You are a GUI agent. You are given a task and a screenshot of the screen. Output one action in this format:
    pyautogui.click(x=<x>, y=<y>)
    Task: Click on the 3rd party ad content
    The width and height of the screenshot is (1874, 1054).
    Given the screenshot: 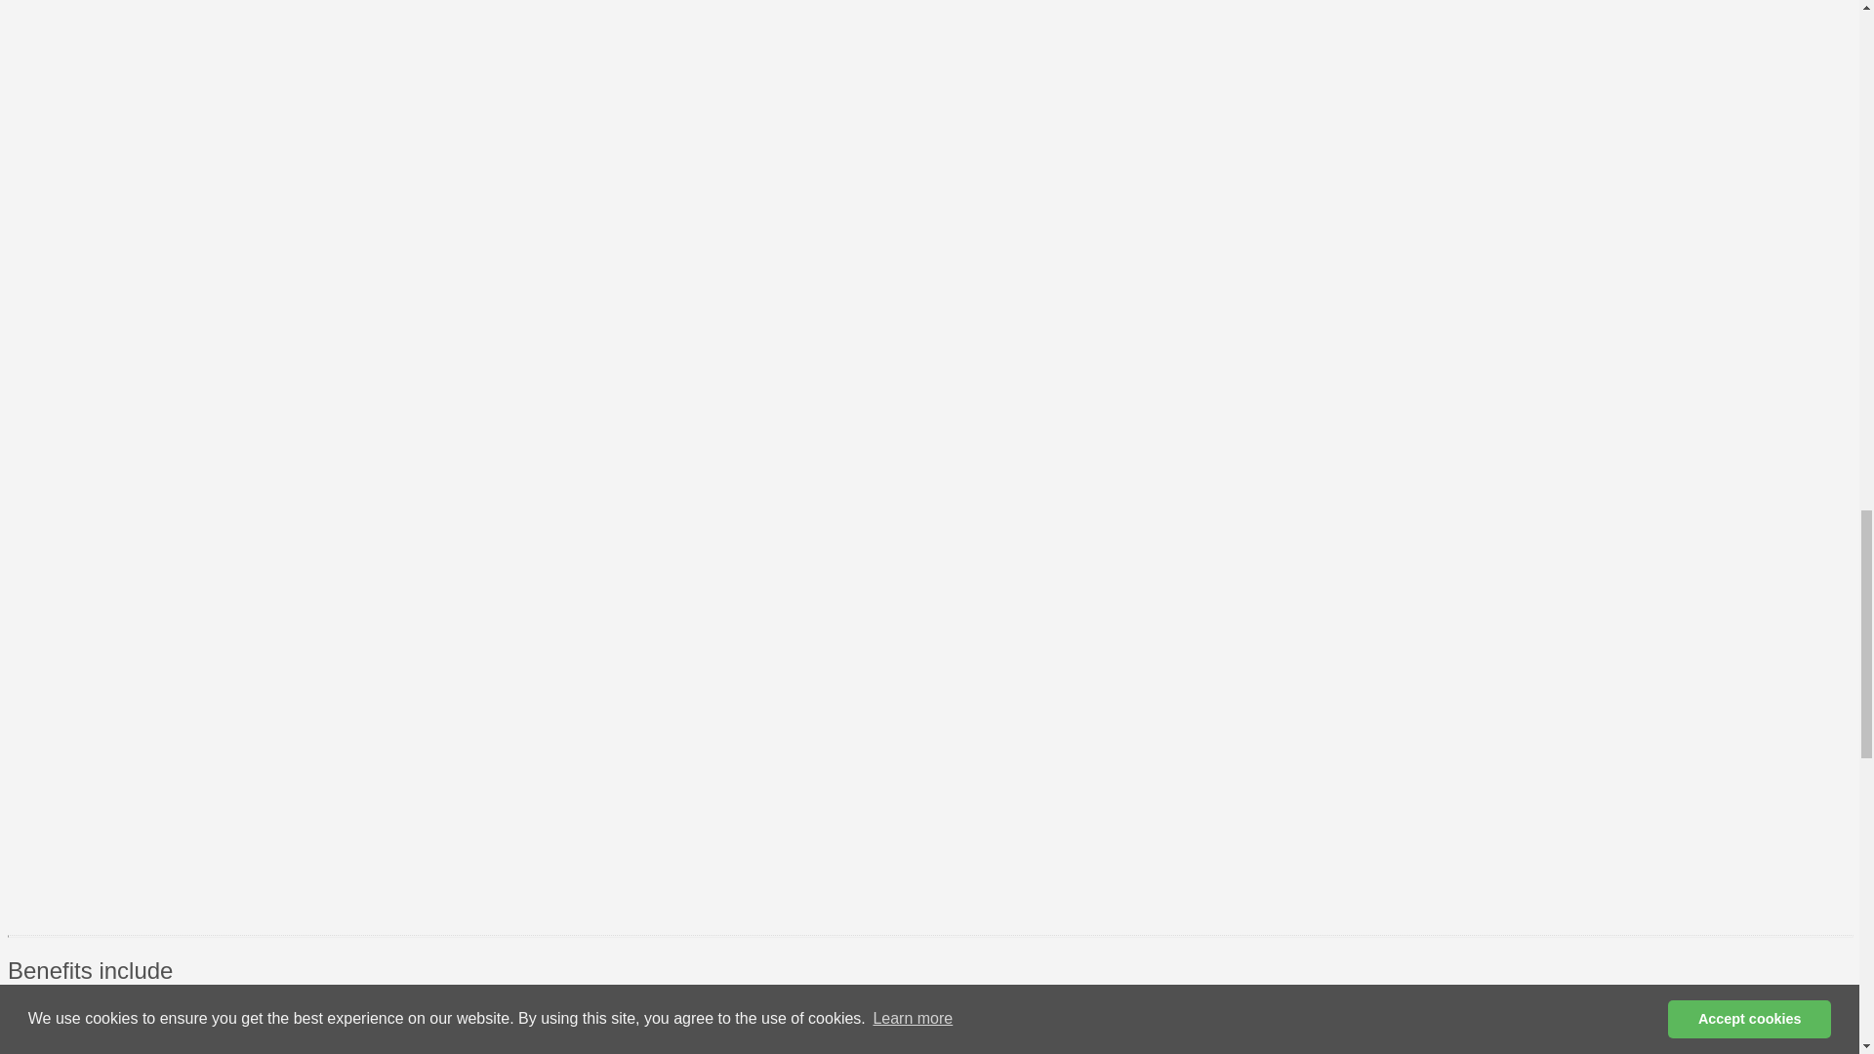 What is the action you would take?
    pyautogui.click(x=997, y=55)
    